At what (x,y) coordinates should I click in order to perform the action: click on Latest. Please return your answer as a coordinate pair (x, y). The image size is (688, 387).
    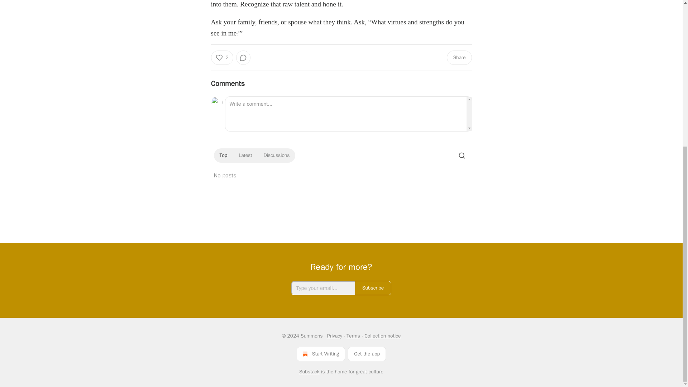
    Looking at the image, I should click on (245, 156).